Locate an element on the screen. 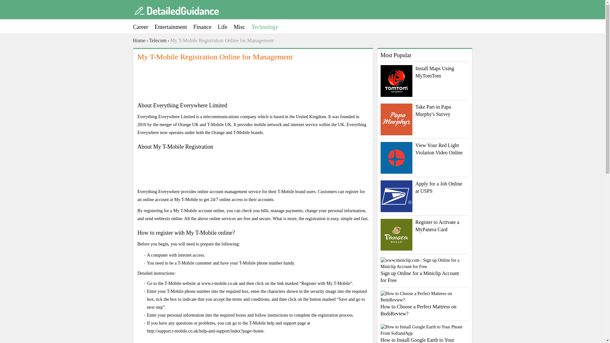 This screenshot has width=610, height=343. Home is located at coordinates (139, 41).